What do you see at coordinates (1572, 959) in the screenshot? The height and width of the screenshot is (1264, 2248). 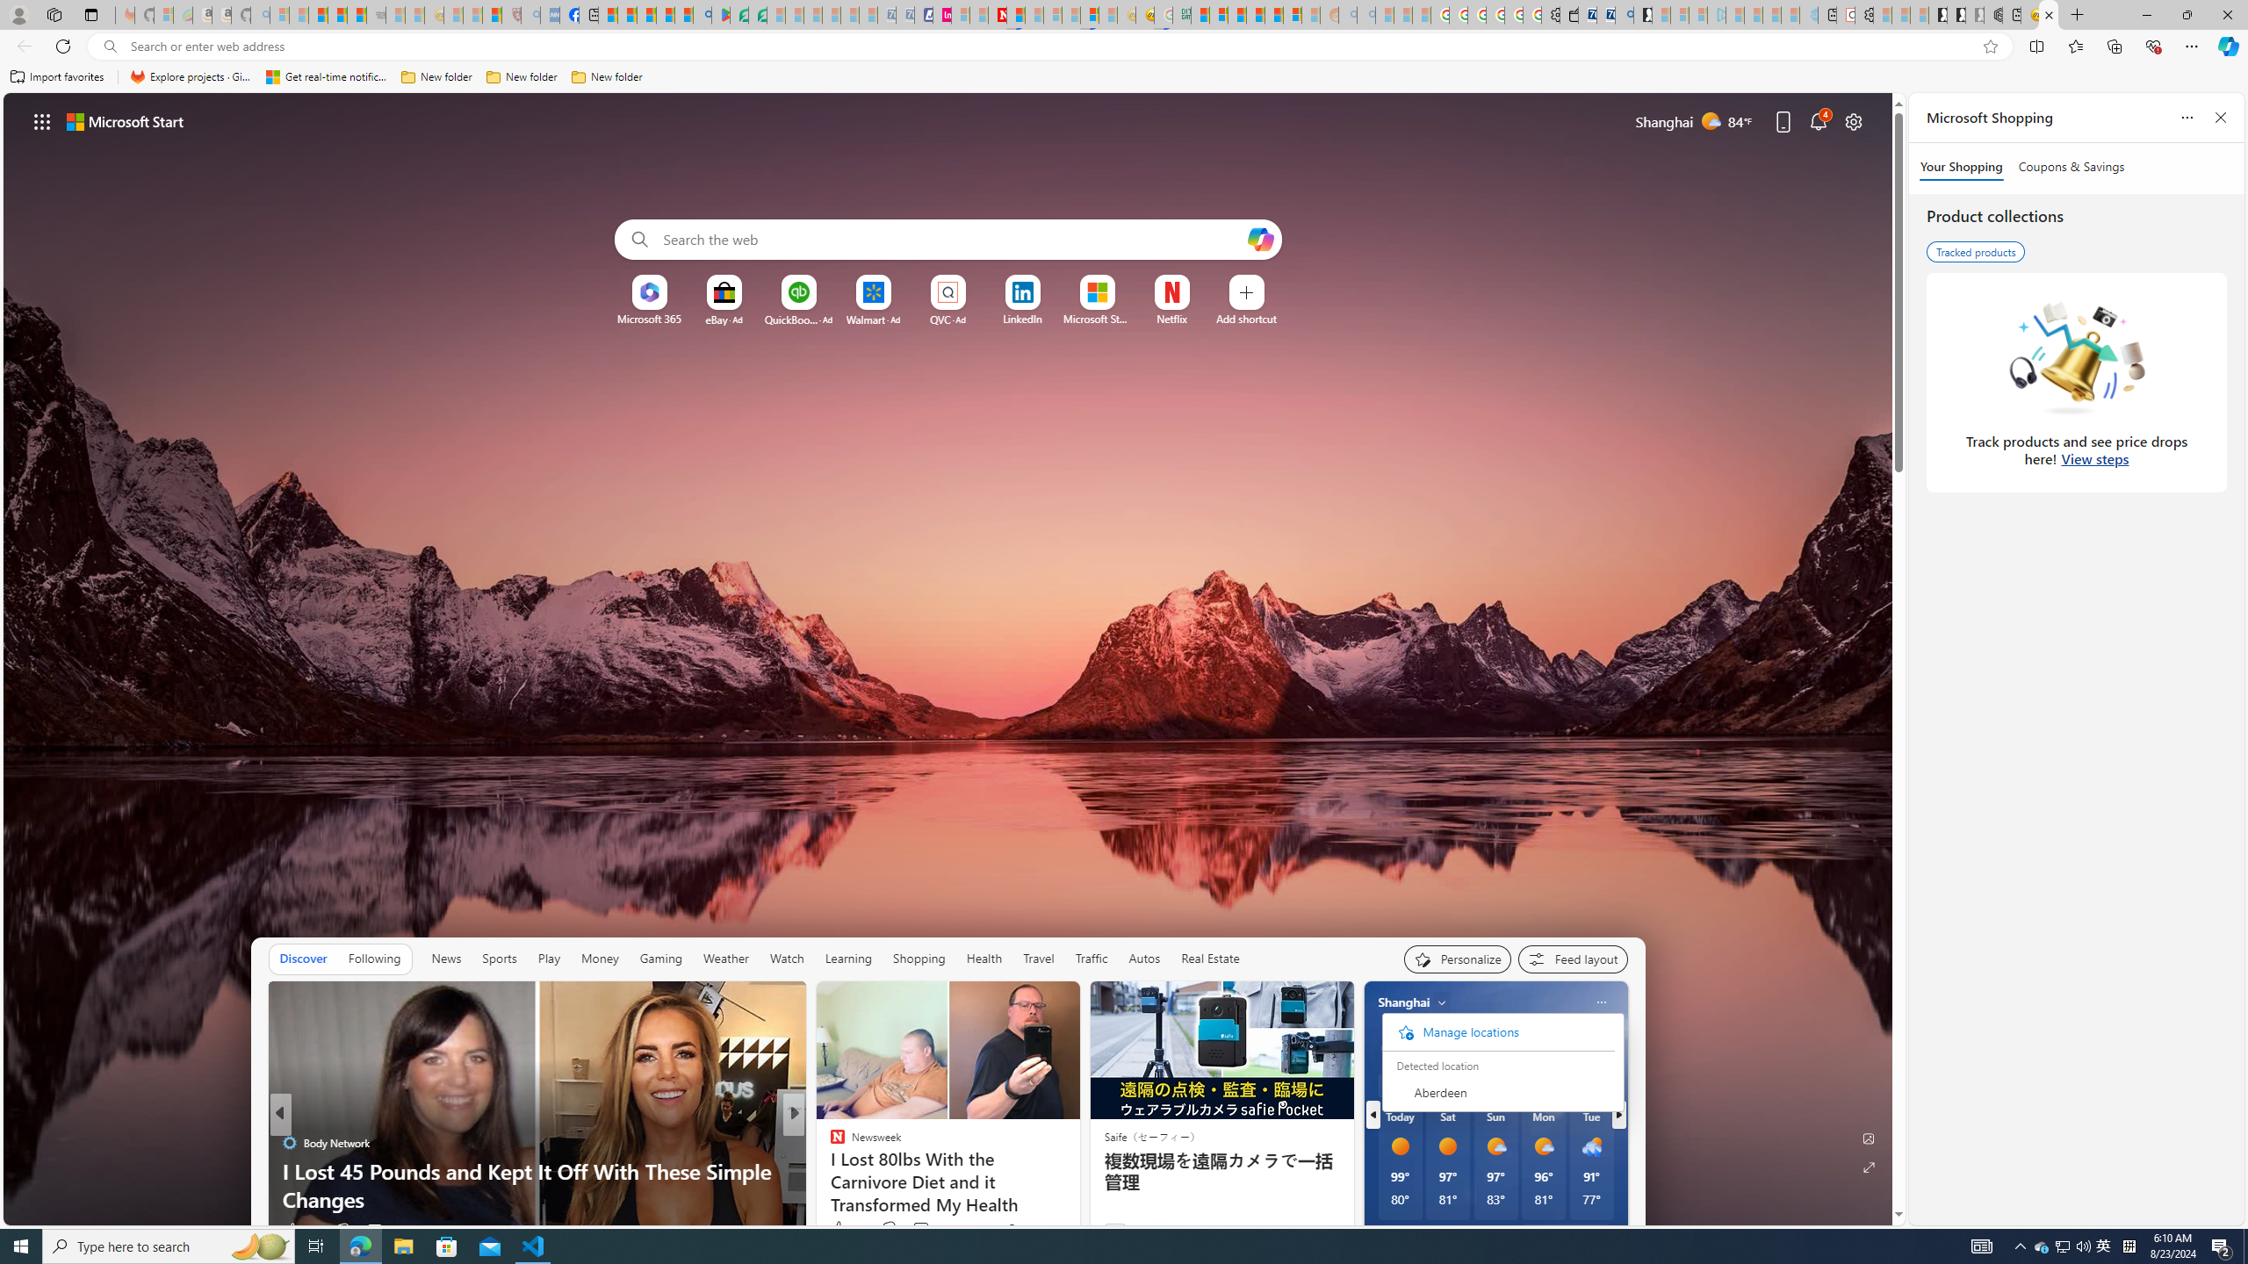 I see `Feed settings` at bounding box center [1572, 959].